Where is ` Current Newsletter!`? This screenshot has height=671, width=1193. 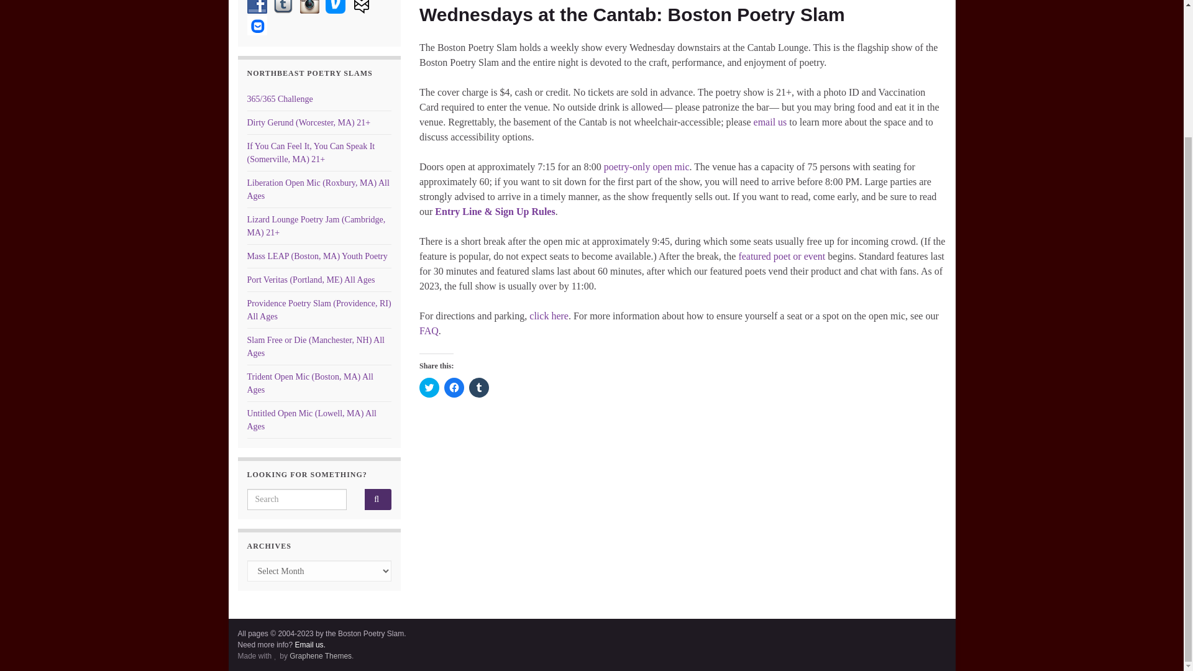  Current Newsletter! is located at coordinates (257, 25).